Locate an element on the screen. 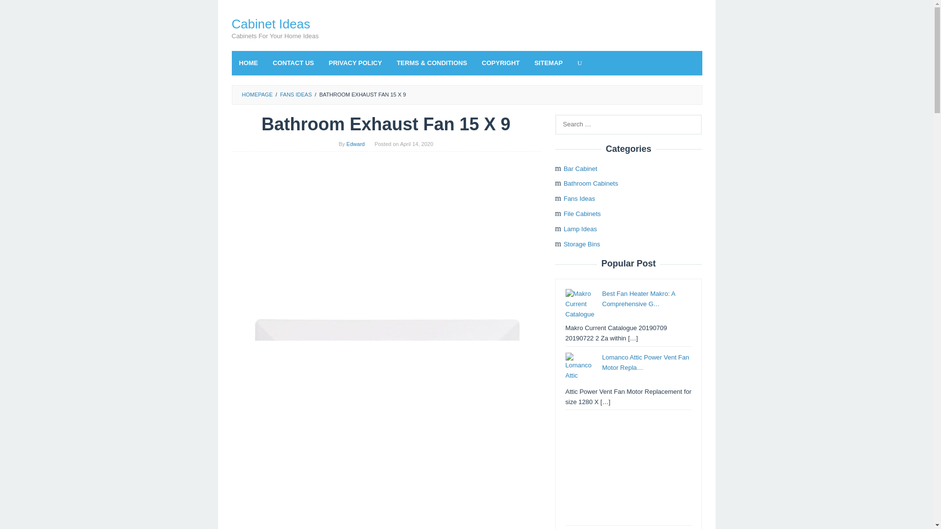  Bar Cabinet is located at coordinates (580, 168).